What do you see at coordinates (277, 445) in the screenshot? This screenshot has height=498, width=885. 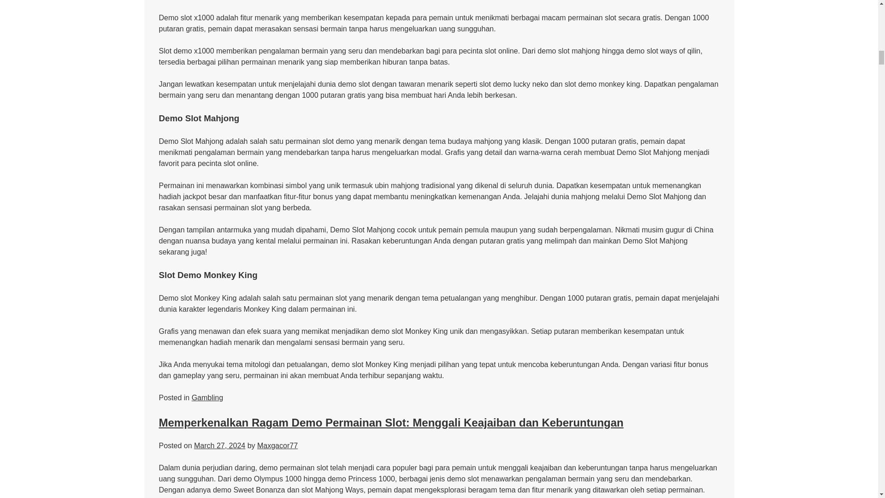 I see `Maxgacor77` at bounding box center [277, 445].